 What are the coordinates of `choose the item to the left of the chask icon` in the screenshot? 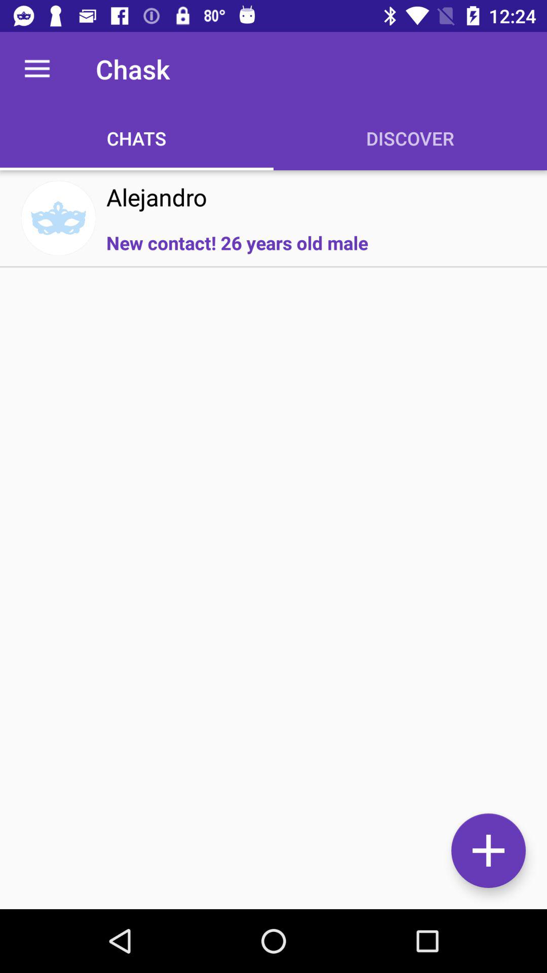 It's located at (37, 69).